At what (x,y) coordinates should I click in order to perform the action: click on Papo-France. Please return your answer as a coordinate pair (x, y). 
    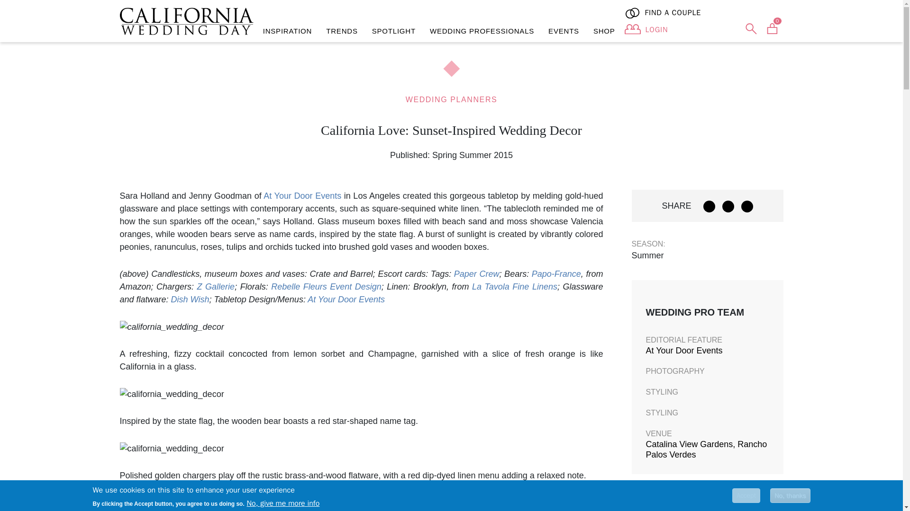
    Looking at the image, I should click on (556, 273).